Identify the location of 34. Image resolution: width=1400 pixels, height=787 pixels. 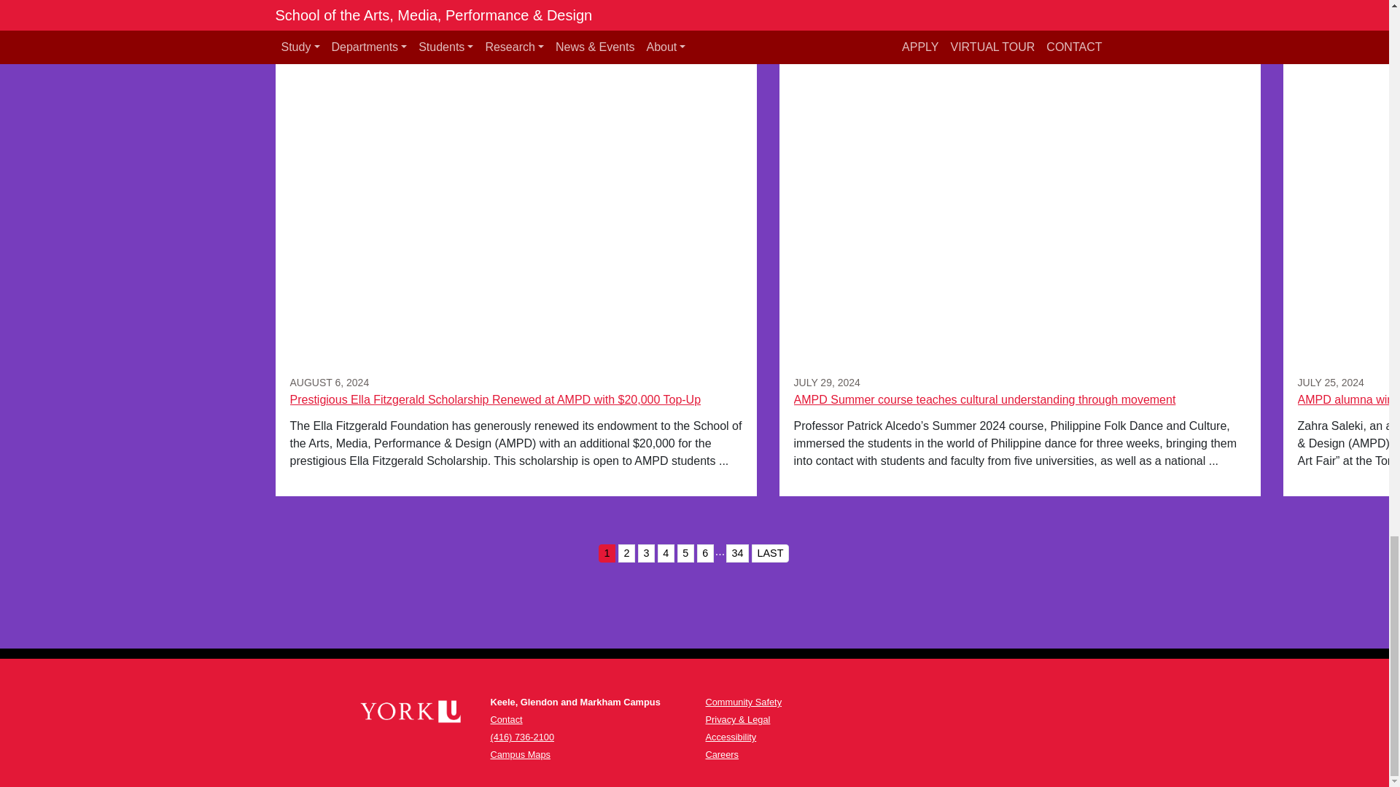
(738, 554).